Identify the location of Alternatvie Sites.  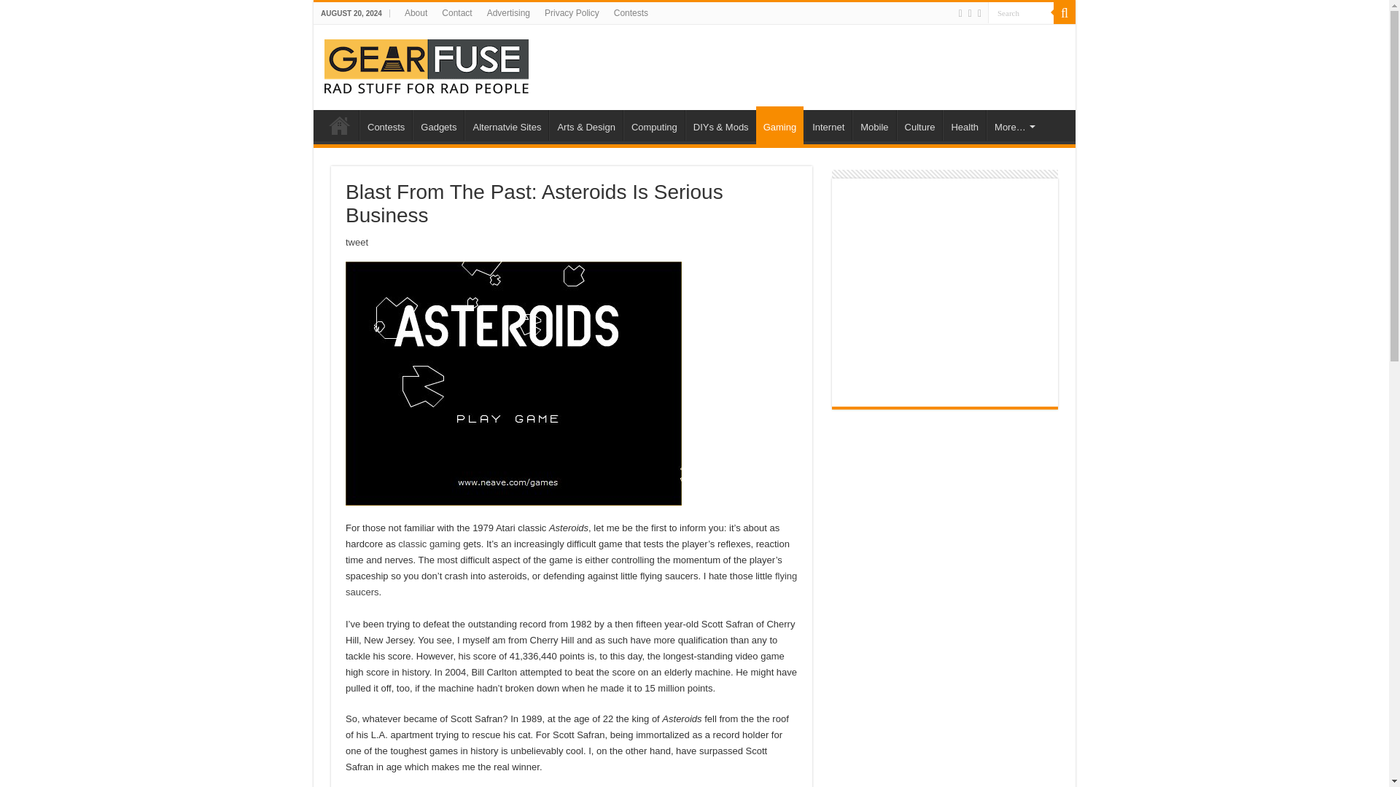
(506, 125).